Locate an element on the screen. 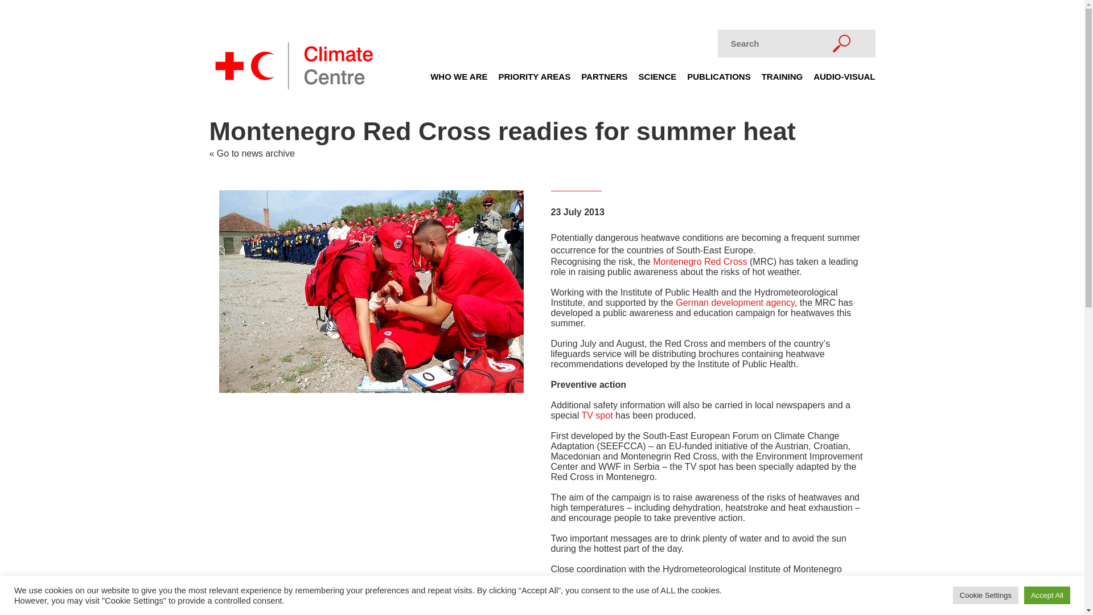  AUDIO-VISUAL is located at coordinates (844, 80).